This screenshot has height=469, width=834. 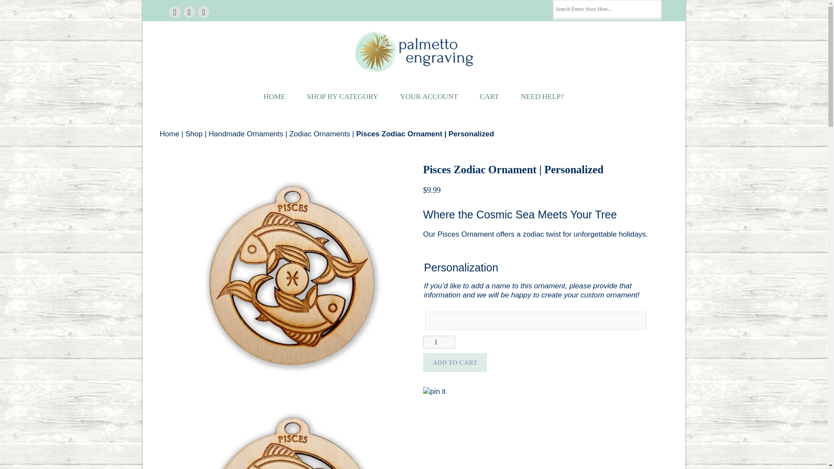 What do you see at coordinates (320, 134) in the screenshot?
I see `Zodiac Ornaments` at bounding box center [320, 134].